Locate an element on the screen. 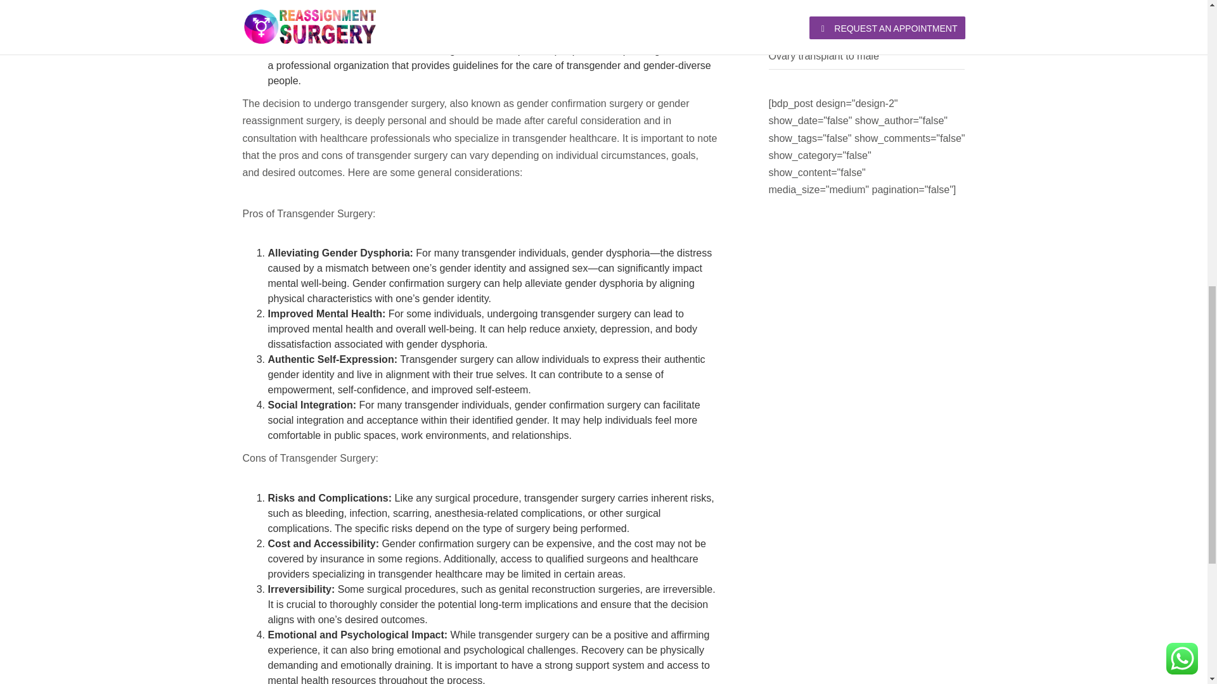 Image resolution: width=1217 pixels, height=684 pixels. Transgender process from female to male is located at coordinates (861, 30).